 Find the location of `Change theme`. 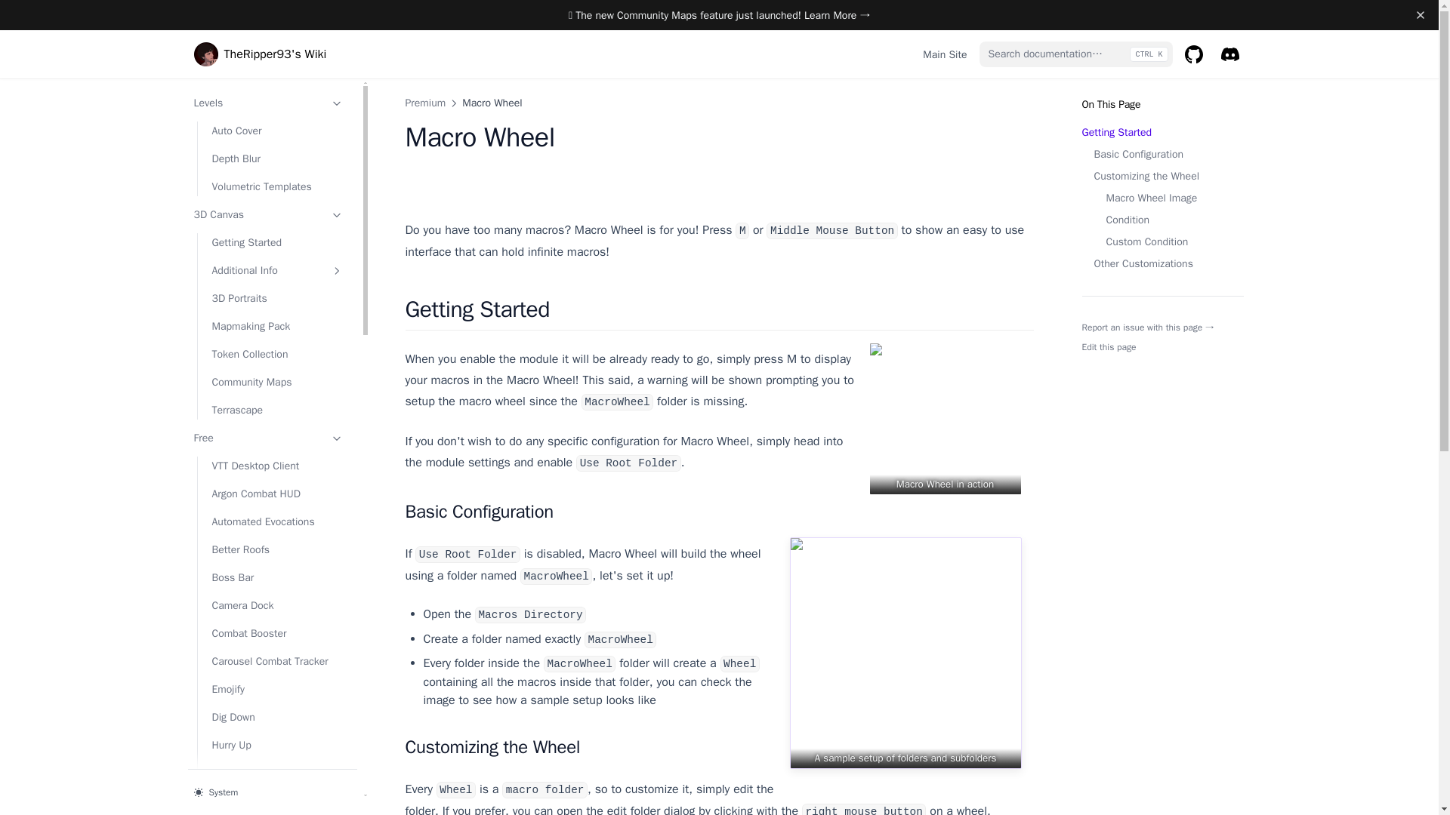

Change theme is located at coordinates (272, 792).